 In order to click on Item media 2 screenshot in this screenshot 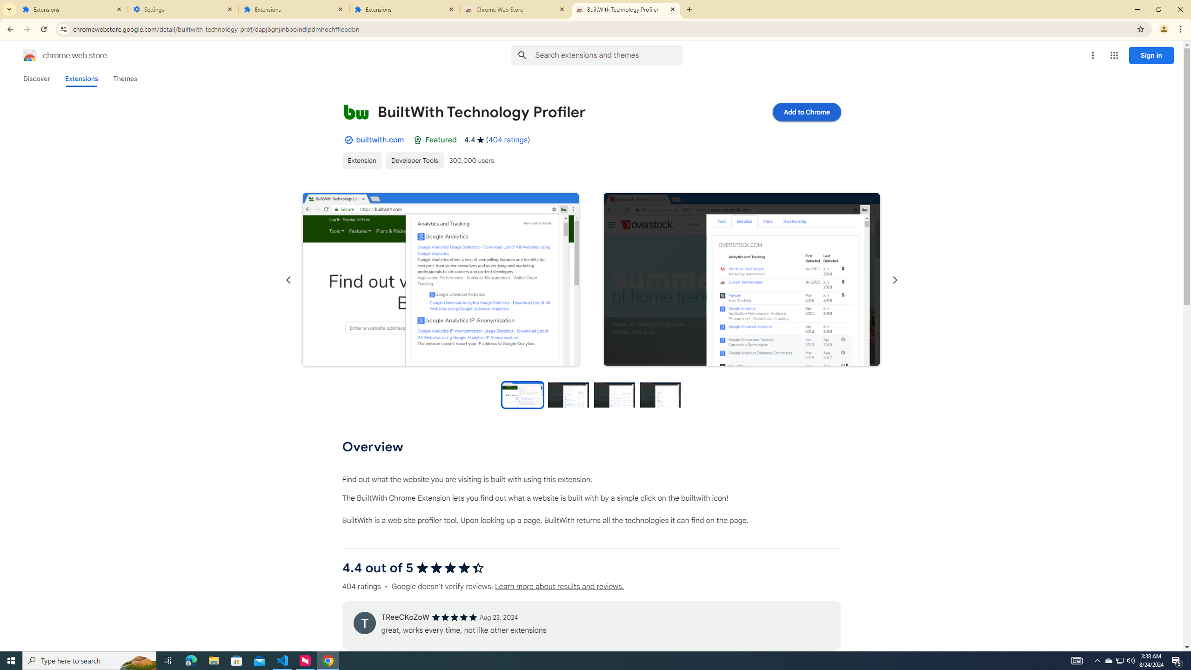, I will do `click(742, 280)`.